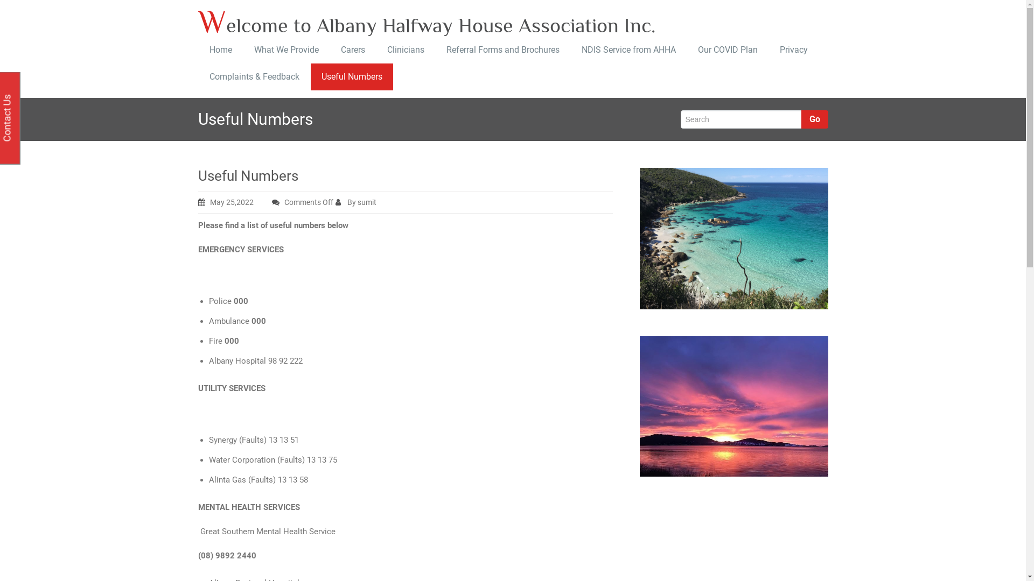 This screenshot has height=581, width=1034. Describe the element at coordinates (364, 202) in the screenshot. I see `By sumit` at that location.